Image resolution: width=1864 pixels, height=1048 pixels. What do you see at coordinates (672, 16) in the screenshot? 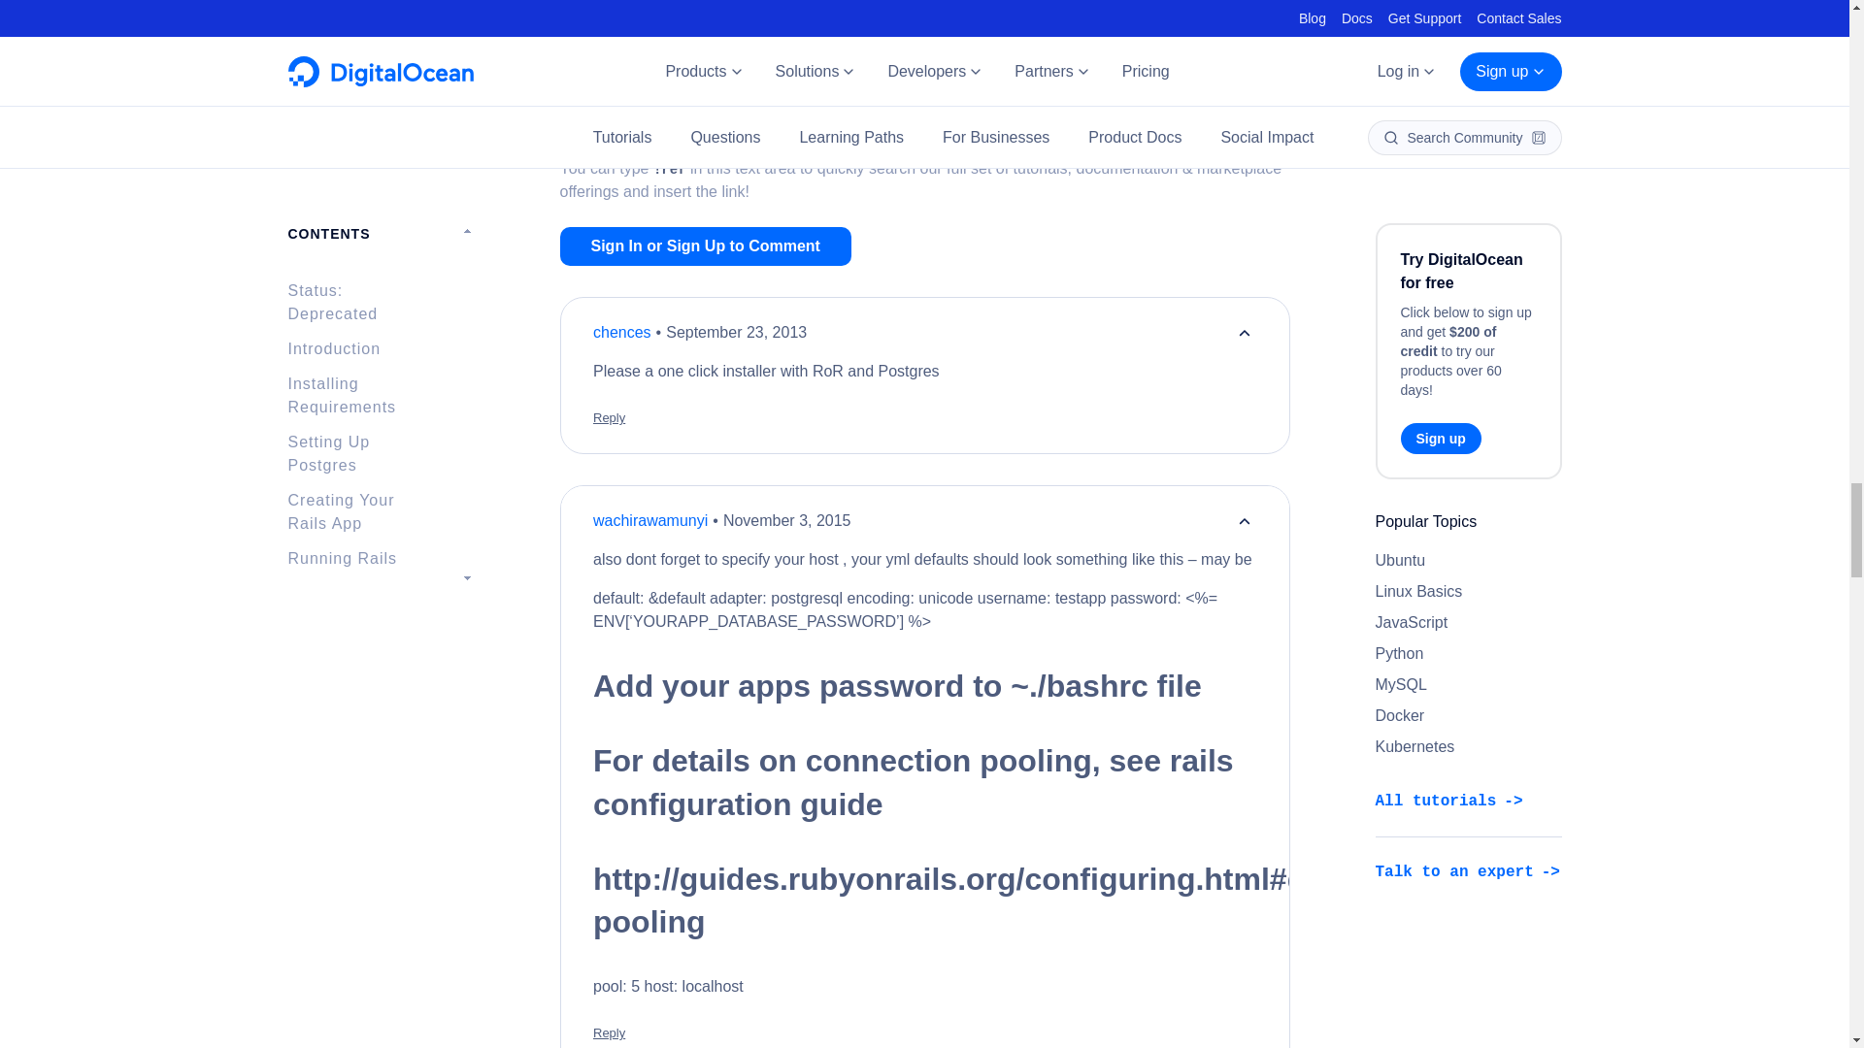
I see `Strikethrough` at bounding box center [672, 16].